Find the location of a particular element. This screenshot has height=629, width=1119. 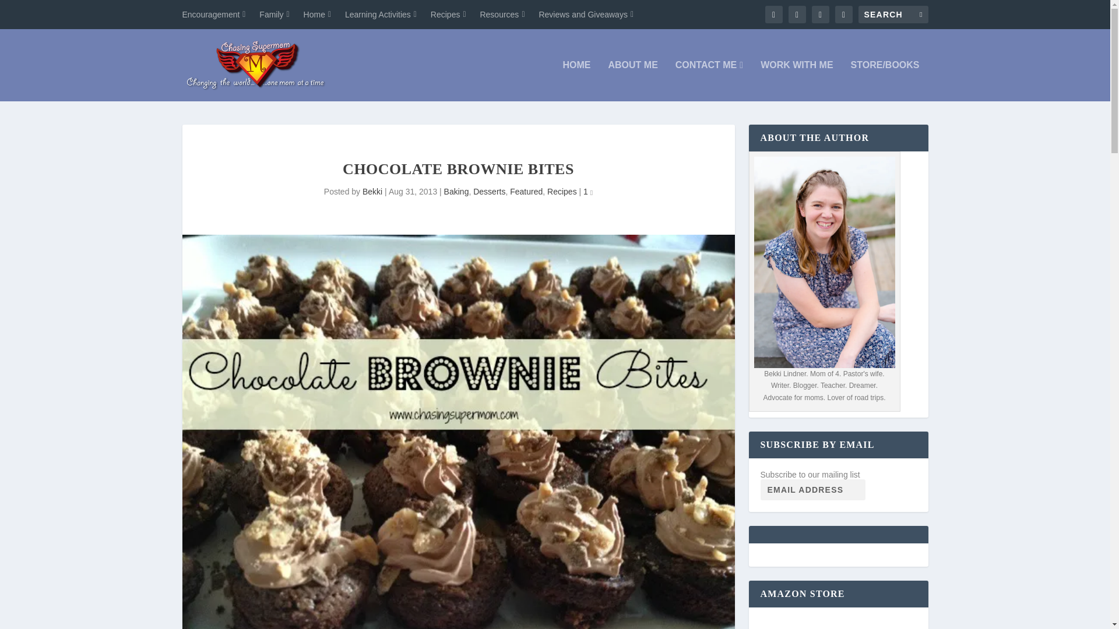

Home is located at coordinates (317, 14).